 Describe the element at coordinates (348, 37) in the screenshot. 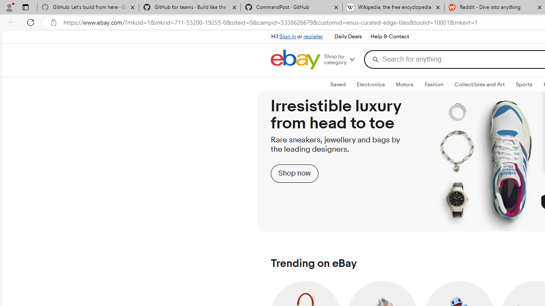

I see `Daily Deals` at that location.